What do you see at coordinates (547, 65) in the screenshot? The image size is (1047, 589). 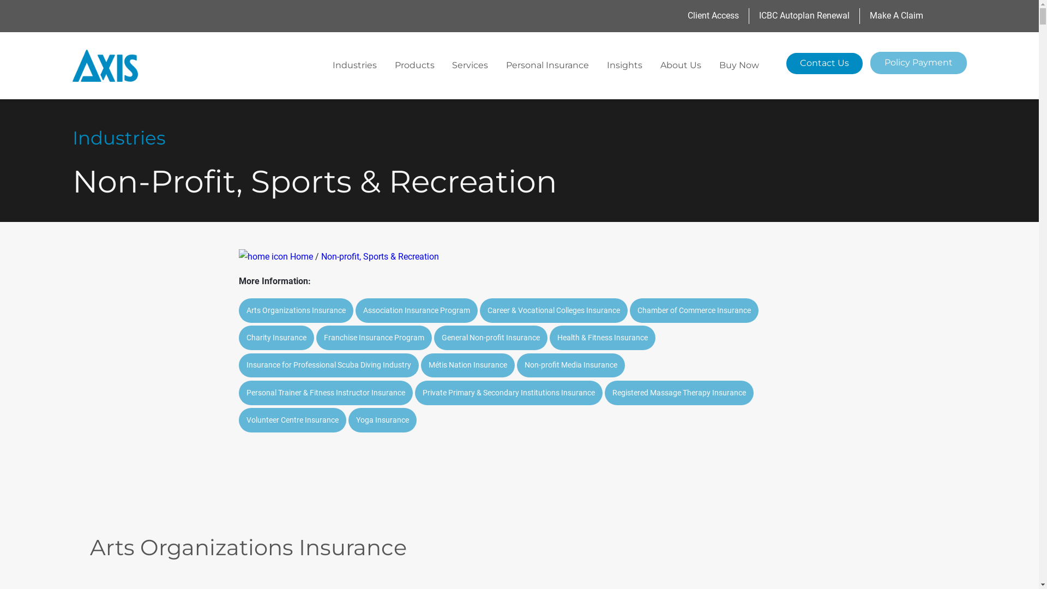 I see `Personal Insurance` at bounding box center [547, 65].